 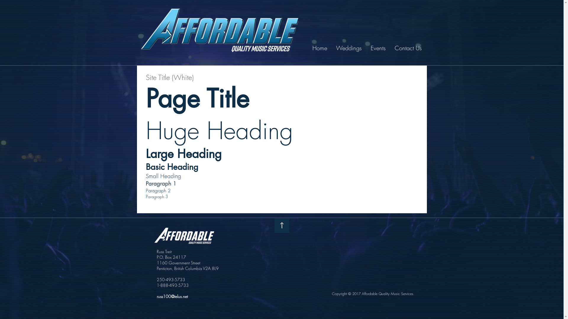 What do you see at coordinates (378, 48) in the screenshot?
I see `Events` at bounding box center [378, 48].